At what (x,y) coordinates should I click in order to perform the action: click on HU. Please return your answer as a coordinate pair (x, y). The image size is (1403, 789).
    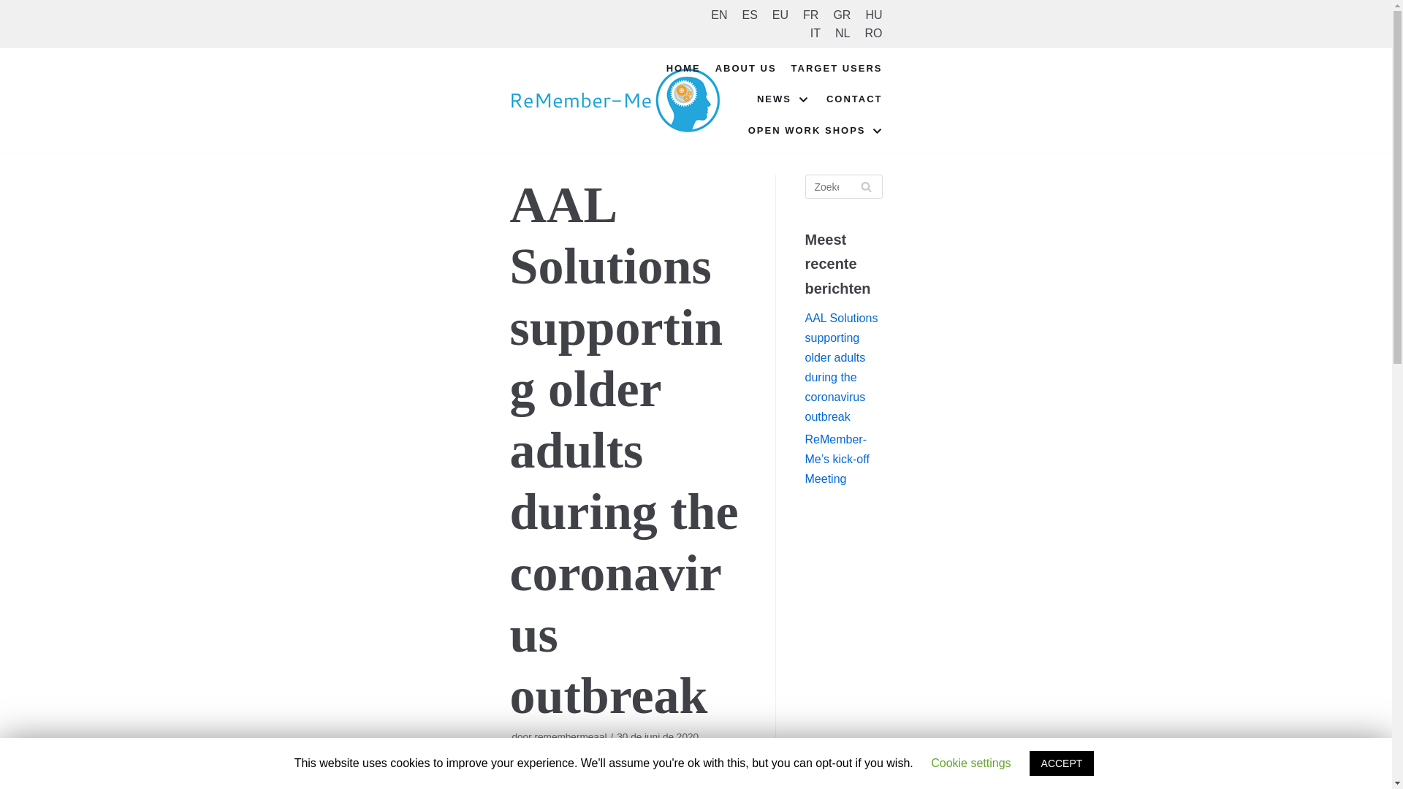
    Looking at the image, I should click on (874, 15).